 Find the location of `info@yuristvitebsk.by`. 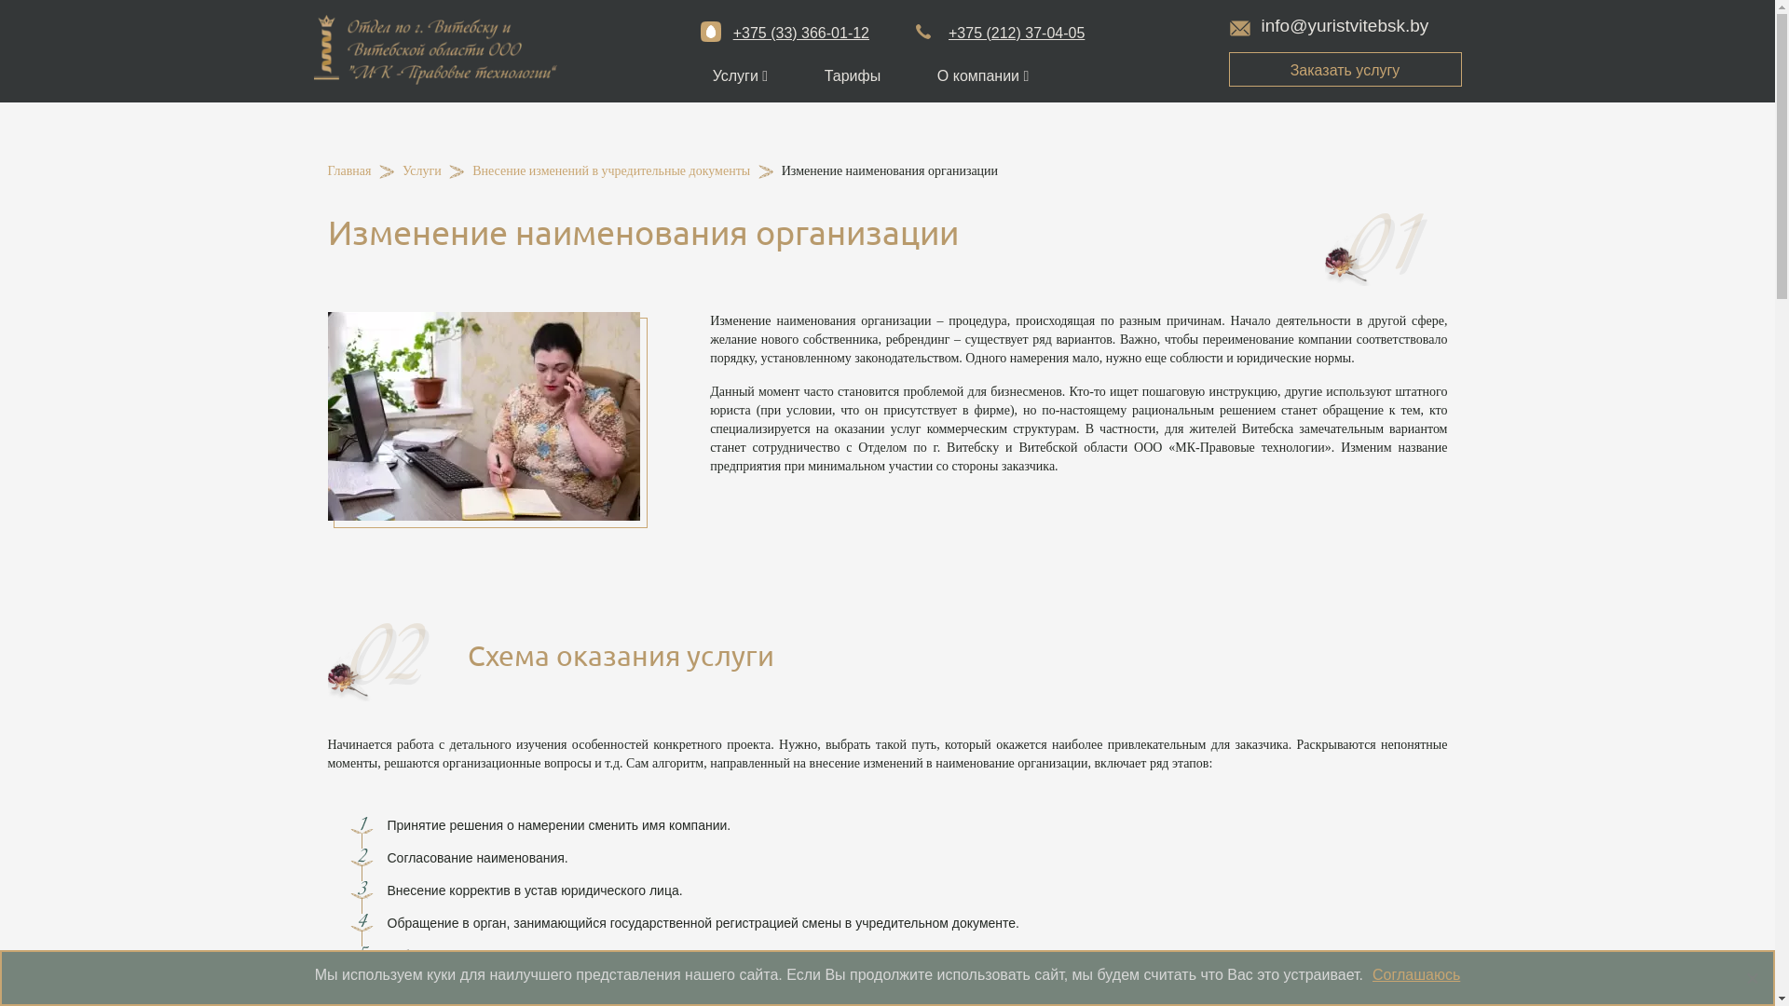

info@yuristvitebsk.by is located at coordinates (1329, 26).